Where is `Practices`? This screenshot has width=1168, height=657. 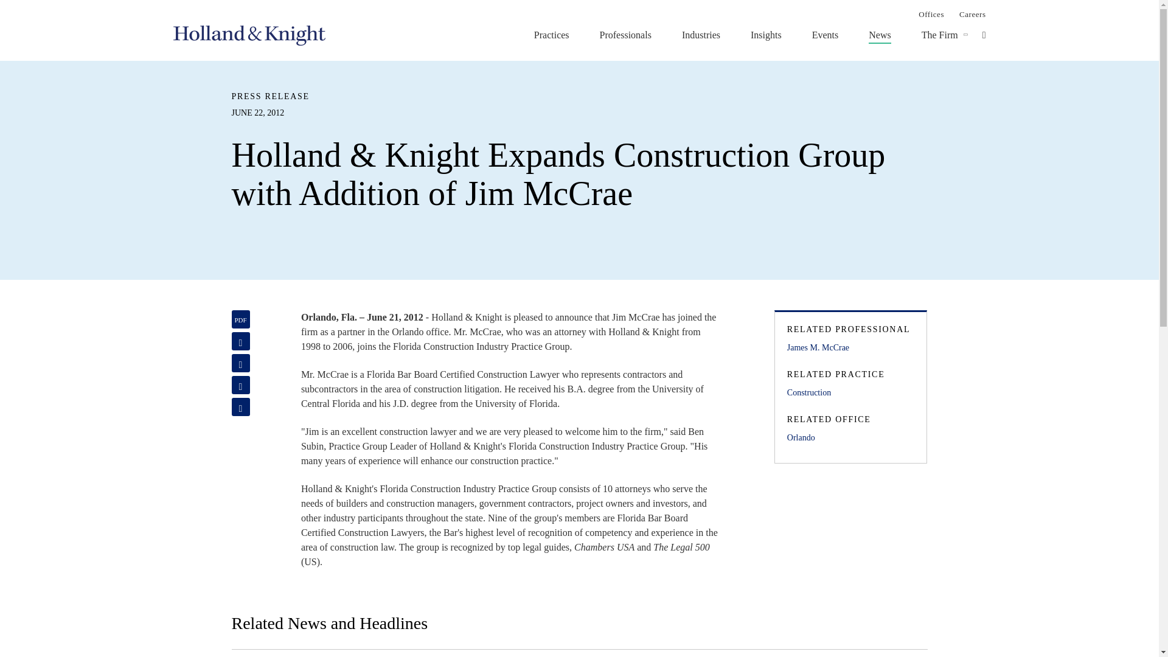 Practices is located at coordinates (551, 35).